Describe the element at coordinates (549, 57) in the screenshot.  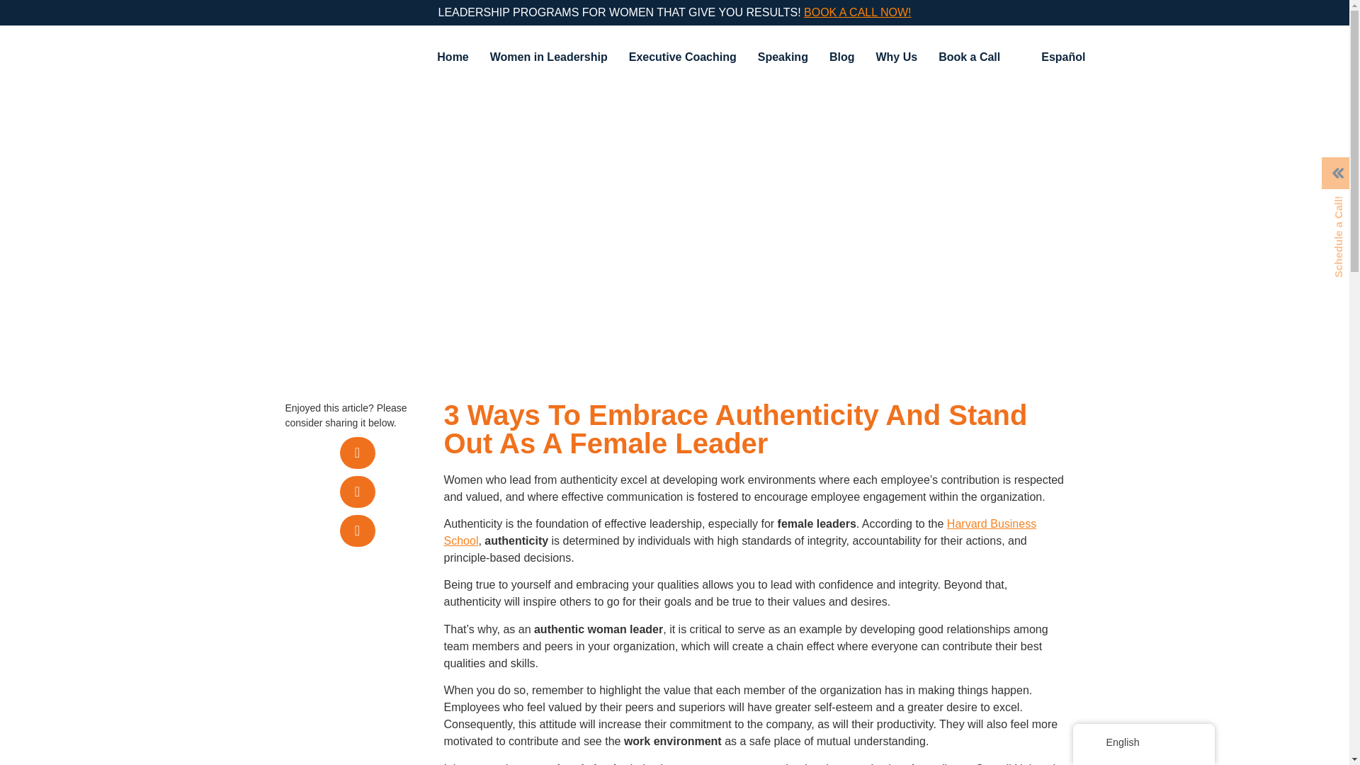
I see `Women in Leadership` at that location.